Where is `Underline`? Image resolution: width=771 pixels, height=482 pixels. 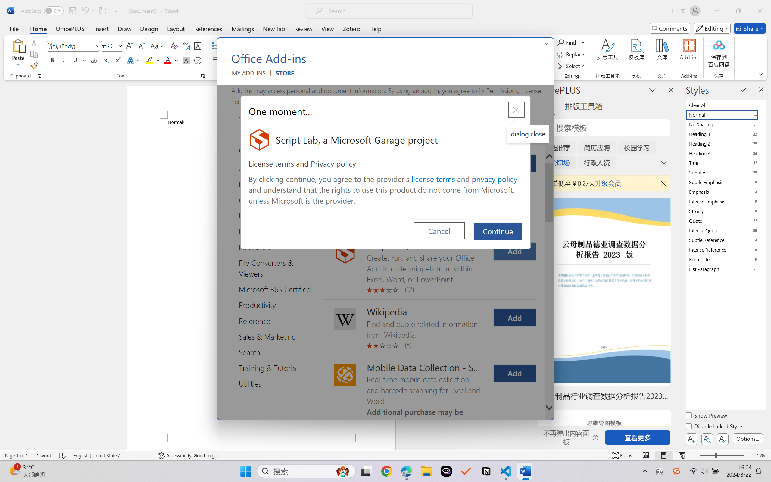
Underline is located at coordinates (75, 60).